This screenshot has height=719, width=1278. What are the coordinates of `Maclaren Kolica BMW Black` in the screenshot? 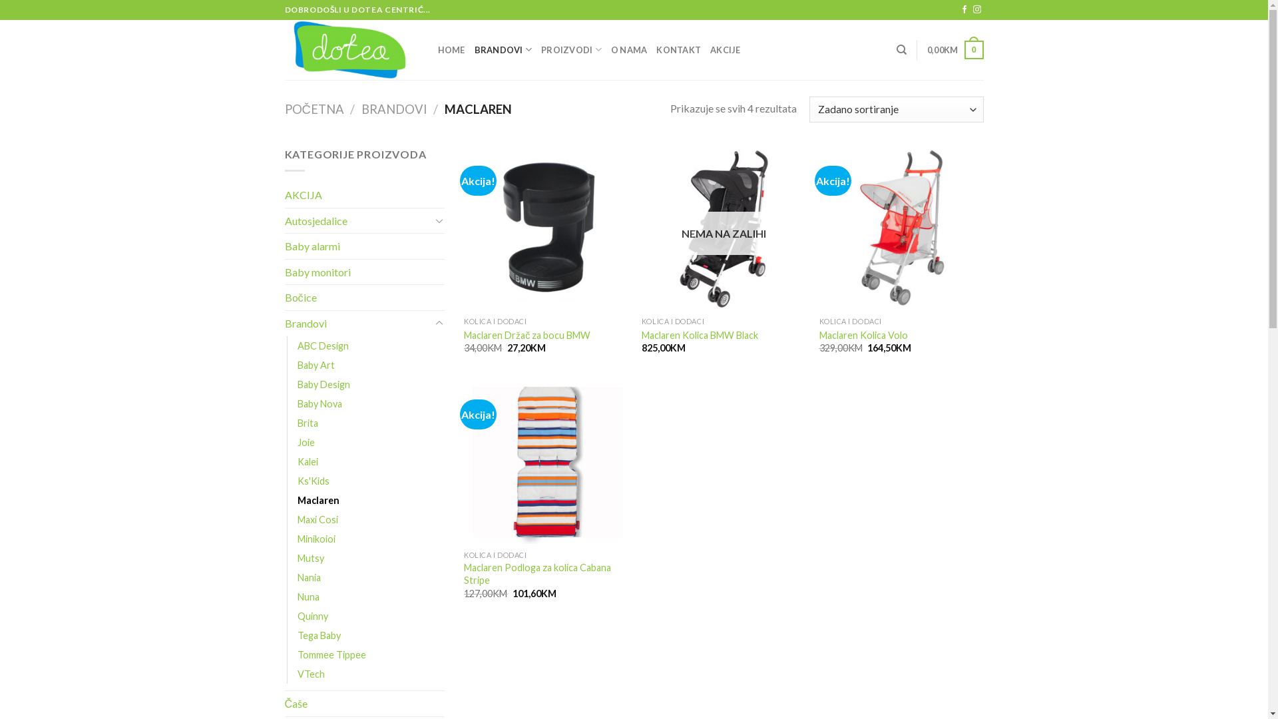 It's located at (700, 336).